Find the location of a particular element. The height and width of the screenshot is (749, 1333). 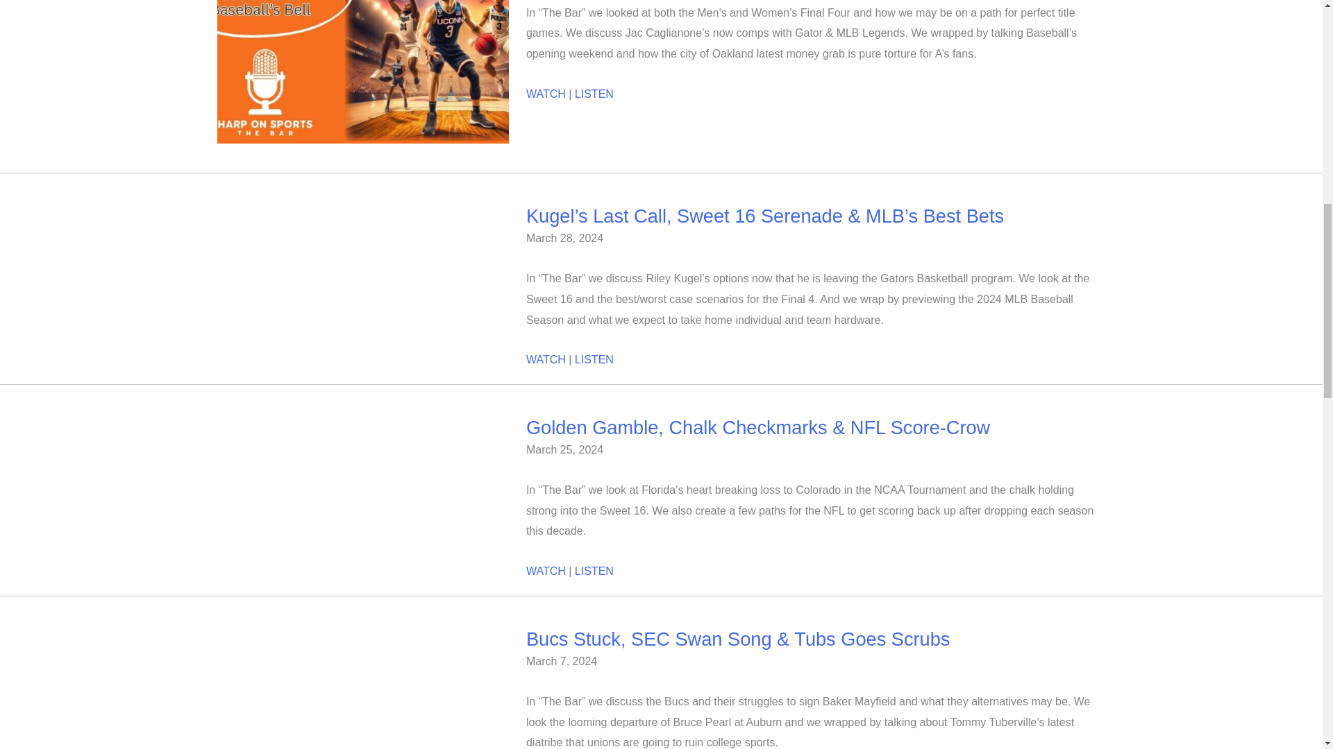

WATCH is located at coordinates (546, 359).